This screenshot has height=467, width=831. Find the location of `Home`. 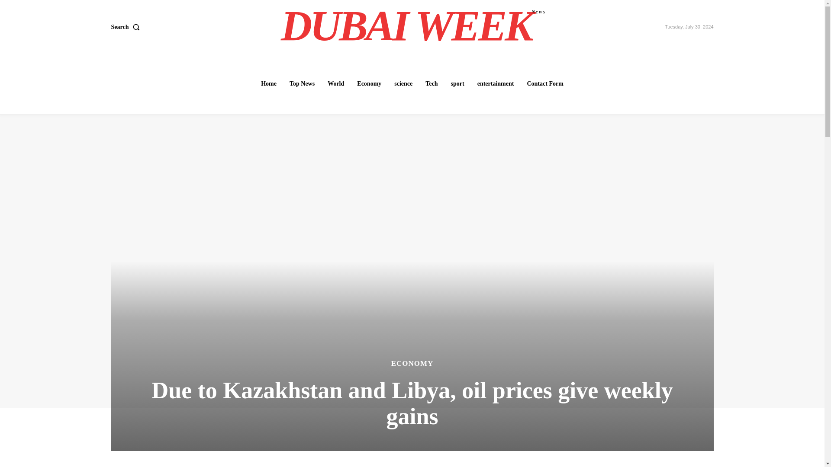

Home is located at coordinates (268, 83).